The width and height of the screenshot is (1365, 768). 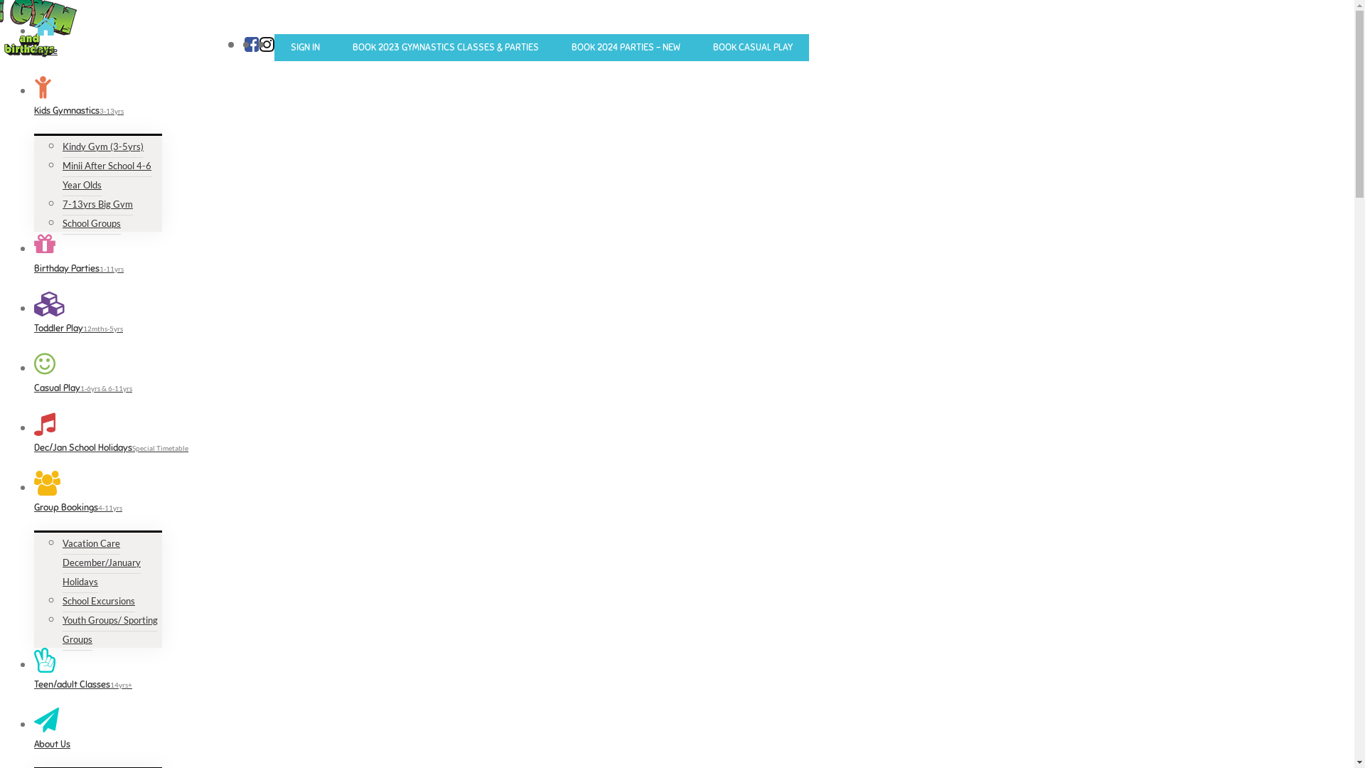 What do you see at coordinates (110, 630) in the screenshot?
I see `Youth Groups/ Sporting Groups` at bounding box center [110, 630].